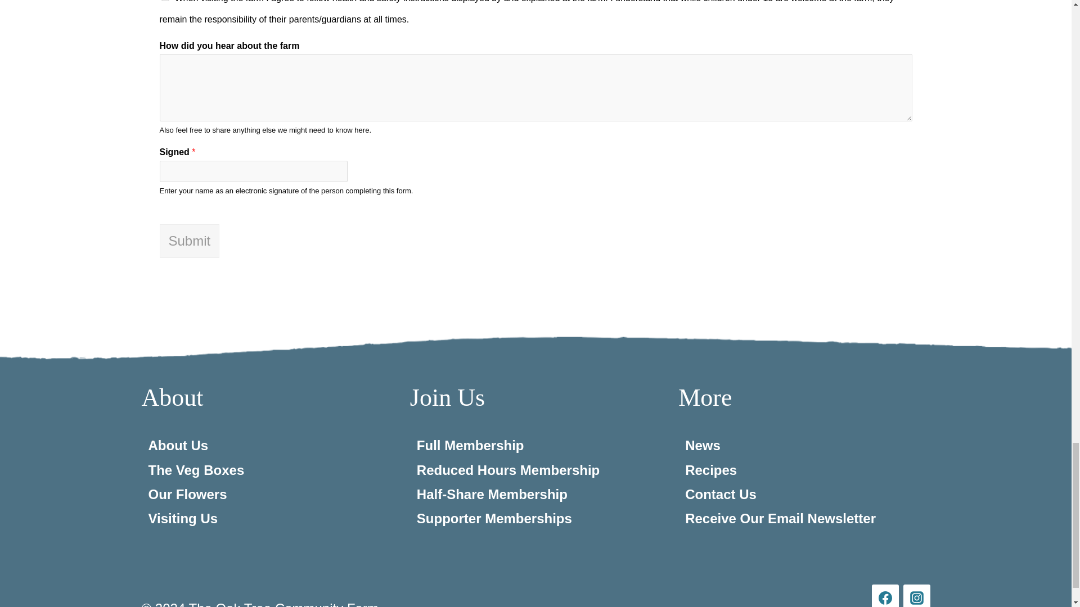 This screenshot has width=1080, height=607. Describe the element at coordinates (508, 470) in the screenshot. I see `Reduced Hours Membership` at that location.